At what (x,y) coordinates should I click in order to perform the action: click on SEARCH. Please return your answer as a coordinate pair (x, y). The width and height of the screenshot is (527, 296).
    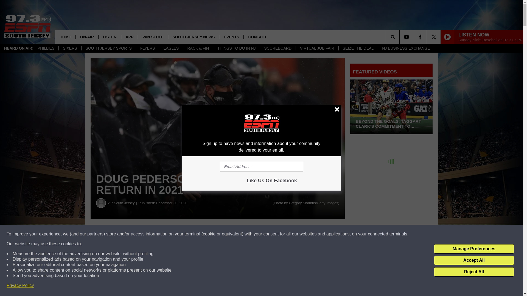
    Looking at the image, I should click on (400, 37).